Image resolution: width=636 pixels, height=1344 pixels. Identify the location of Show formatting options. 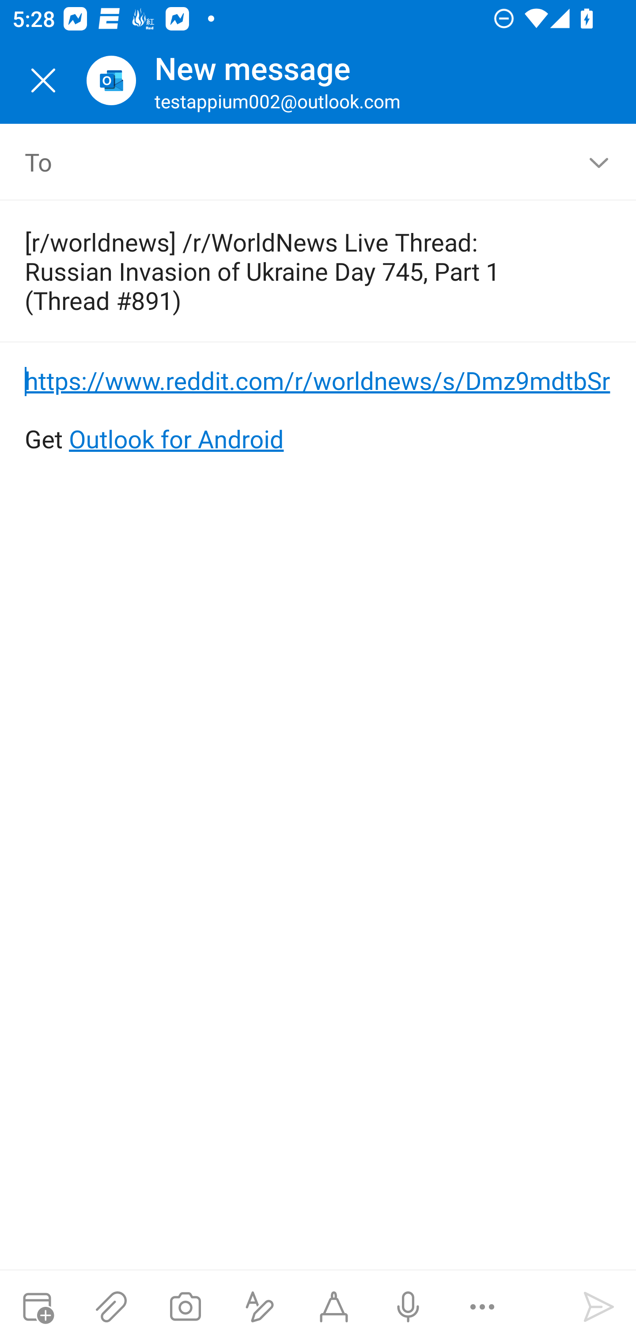
(260, 1307).